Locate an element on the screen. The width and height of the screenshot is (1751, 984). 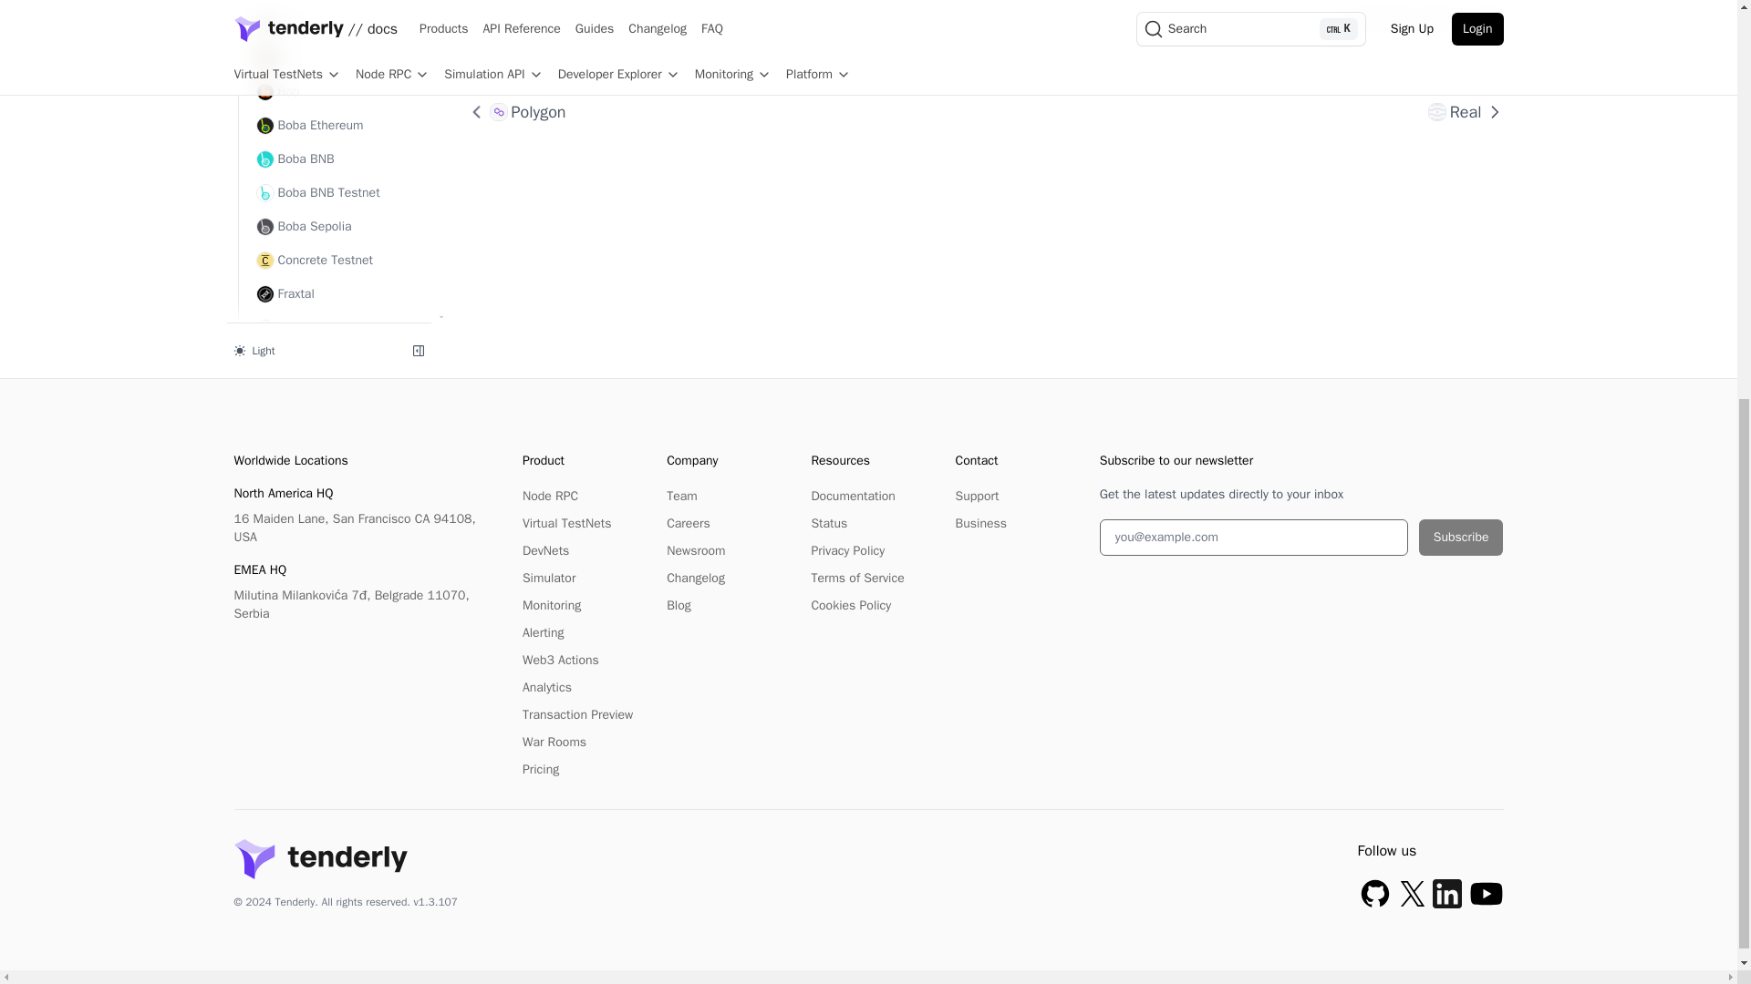
Boba Sepolia is located at coordinates (335, 226).